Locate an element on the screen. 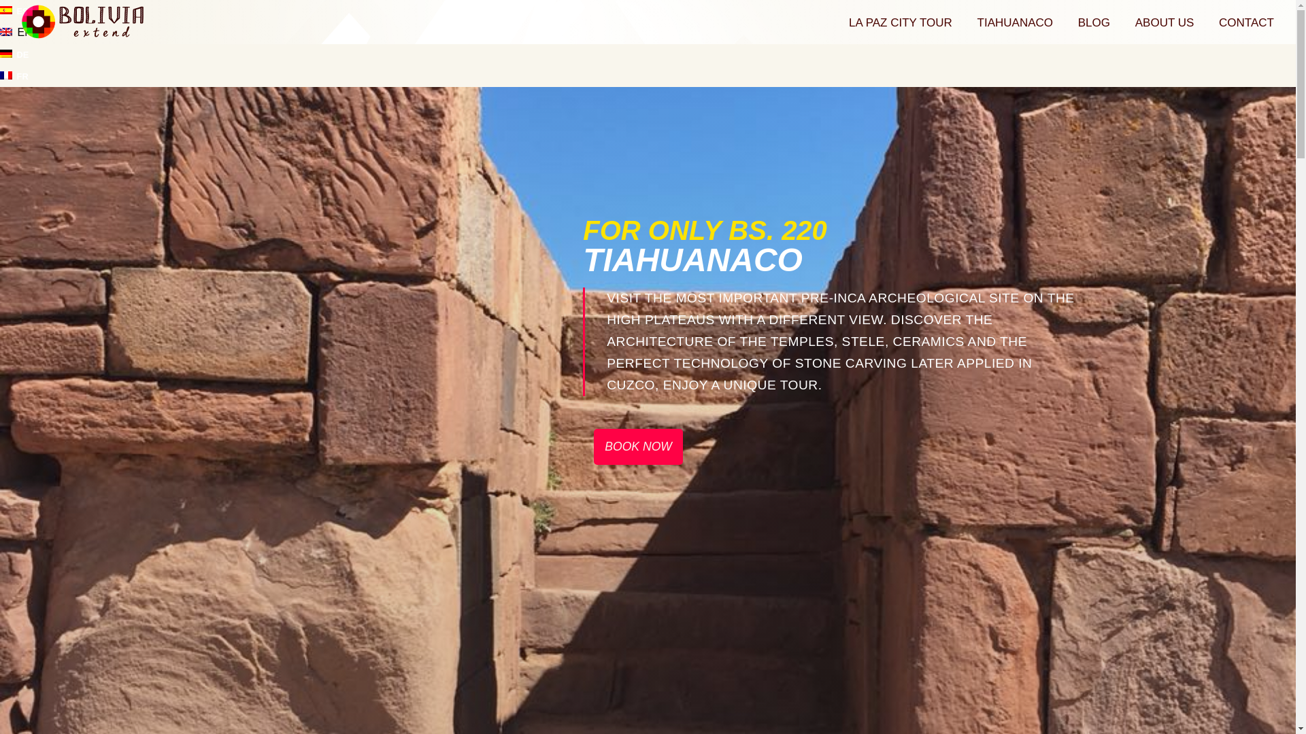  TIAHUANACO is located at coordinates (638, 446).